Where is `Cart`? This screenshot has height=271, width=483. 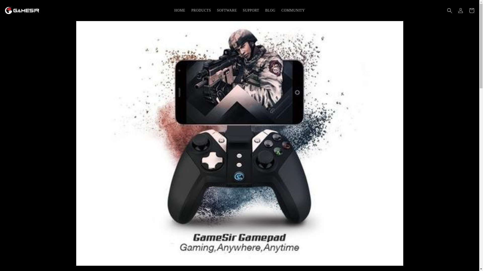 Cart is located at coordinates (471, 11).